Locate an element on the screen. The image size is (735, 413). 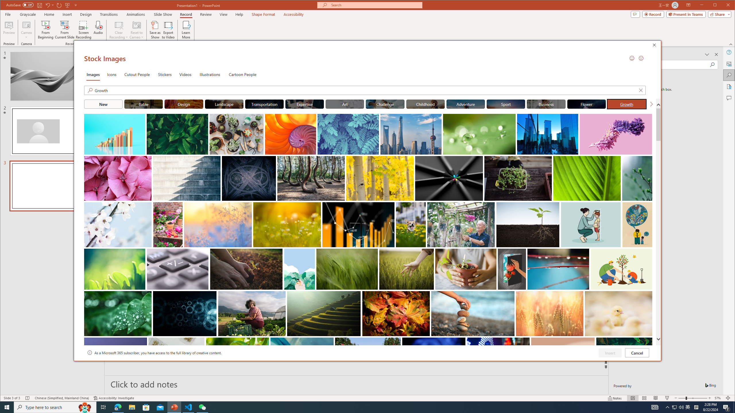
Images is located at coordinates (93, 74).